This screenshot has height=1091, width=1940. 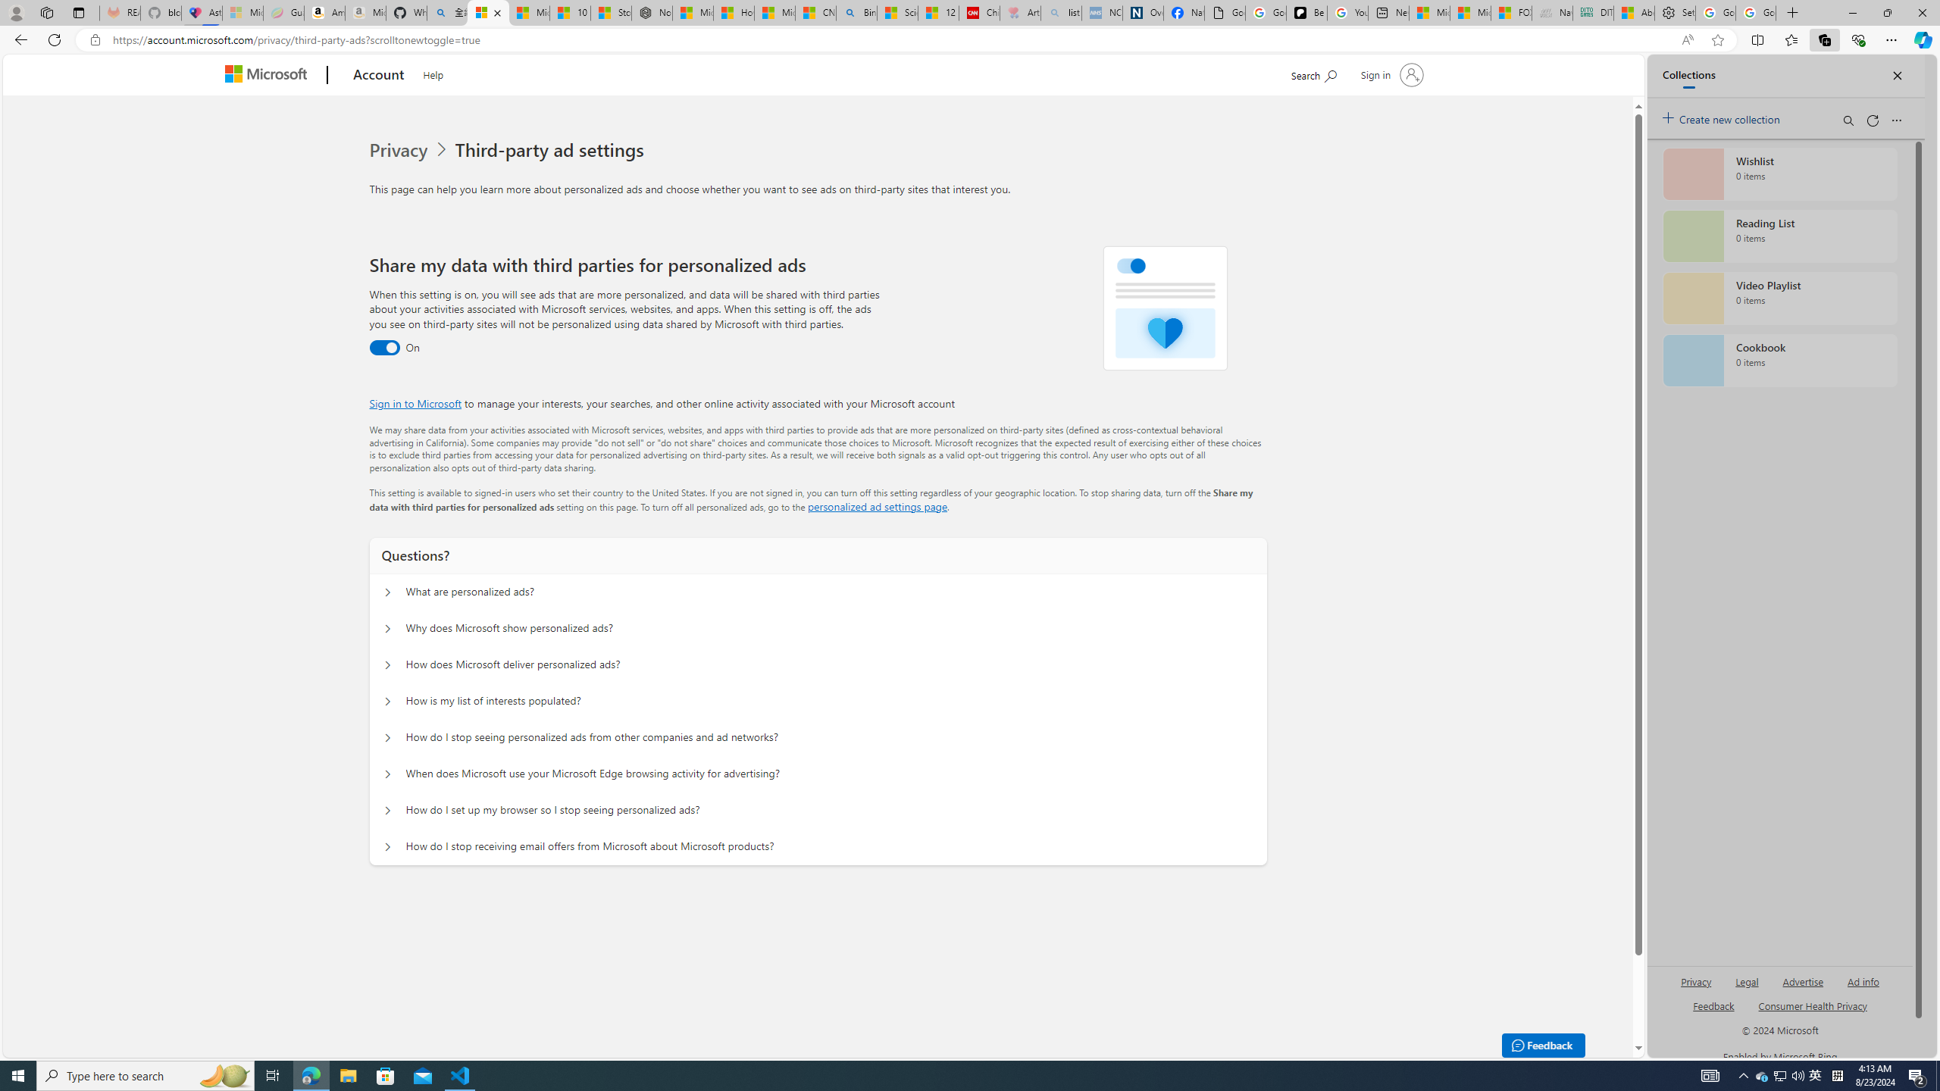 What do you see at coordinates (1824, 39) in the screenshot?
I see `Collections` at bounding box center [1824, 39].